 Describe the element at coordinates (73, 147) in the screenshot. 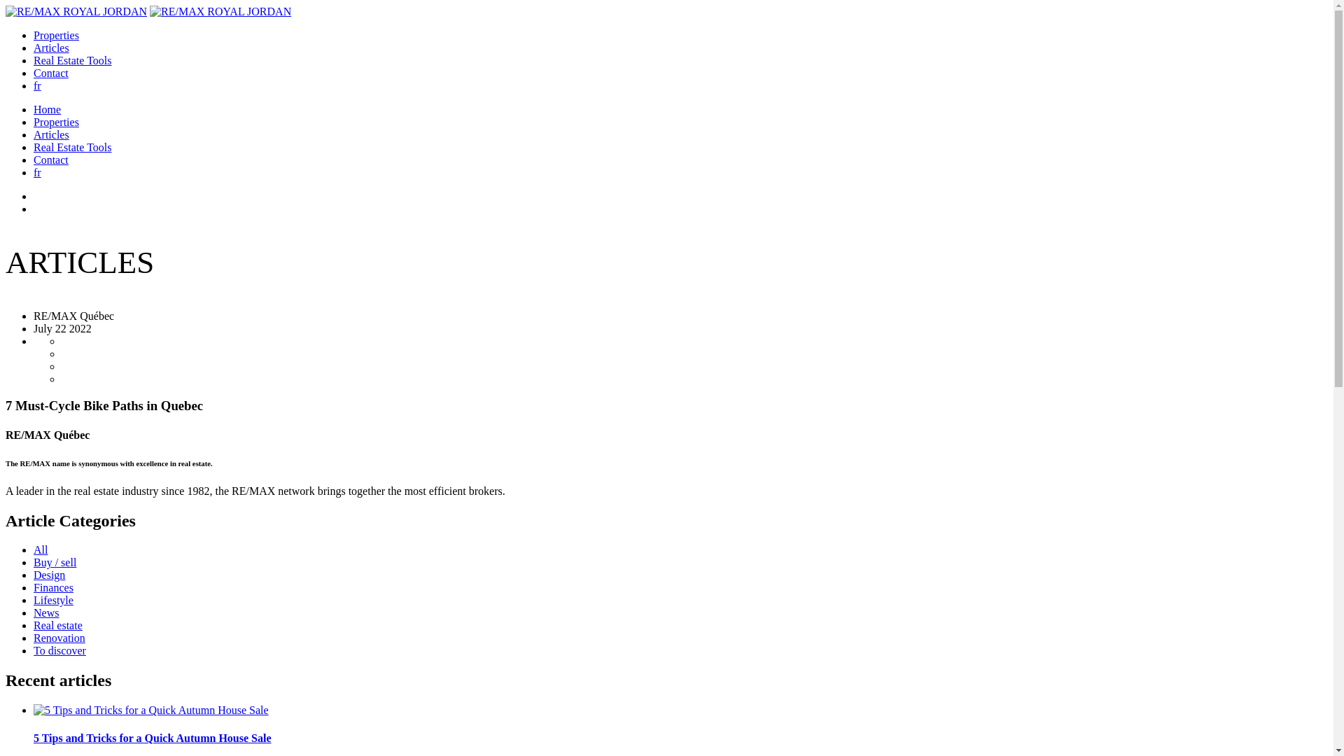

I see `Real Estate Tools` at that location.